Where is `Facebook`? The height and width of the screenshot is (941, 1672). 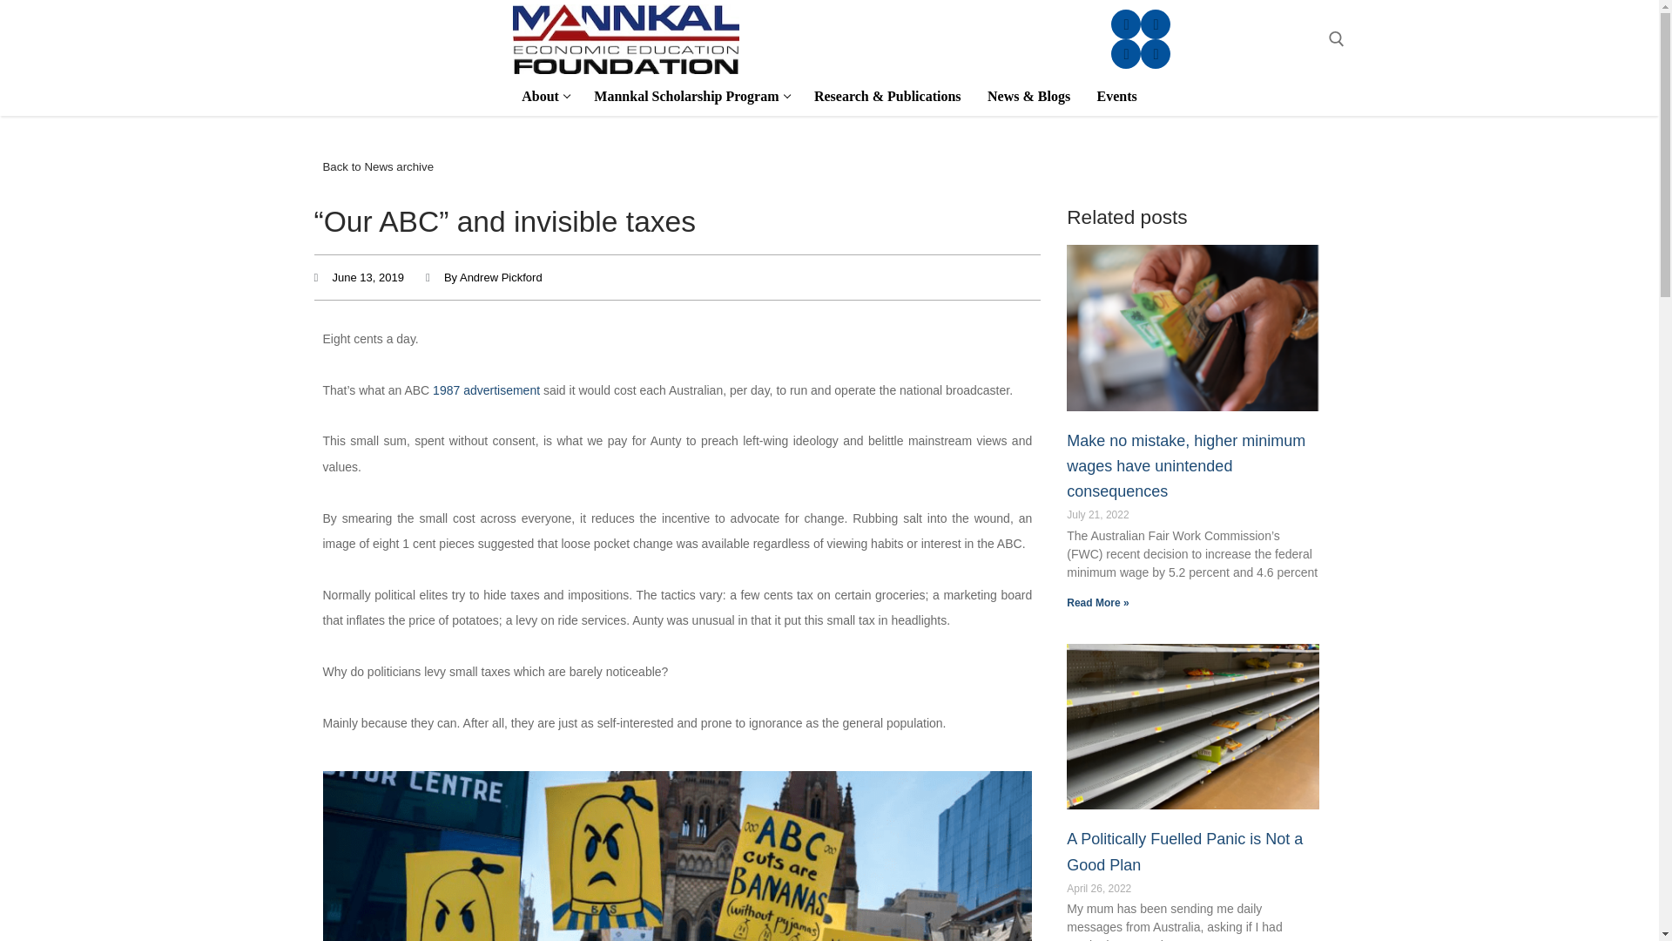
Facebook is located at coordinates (1156, 24).